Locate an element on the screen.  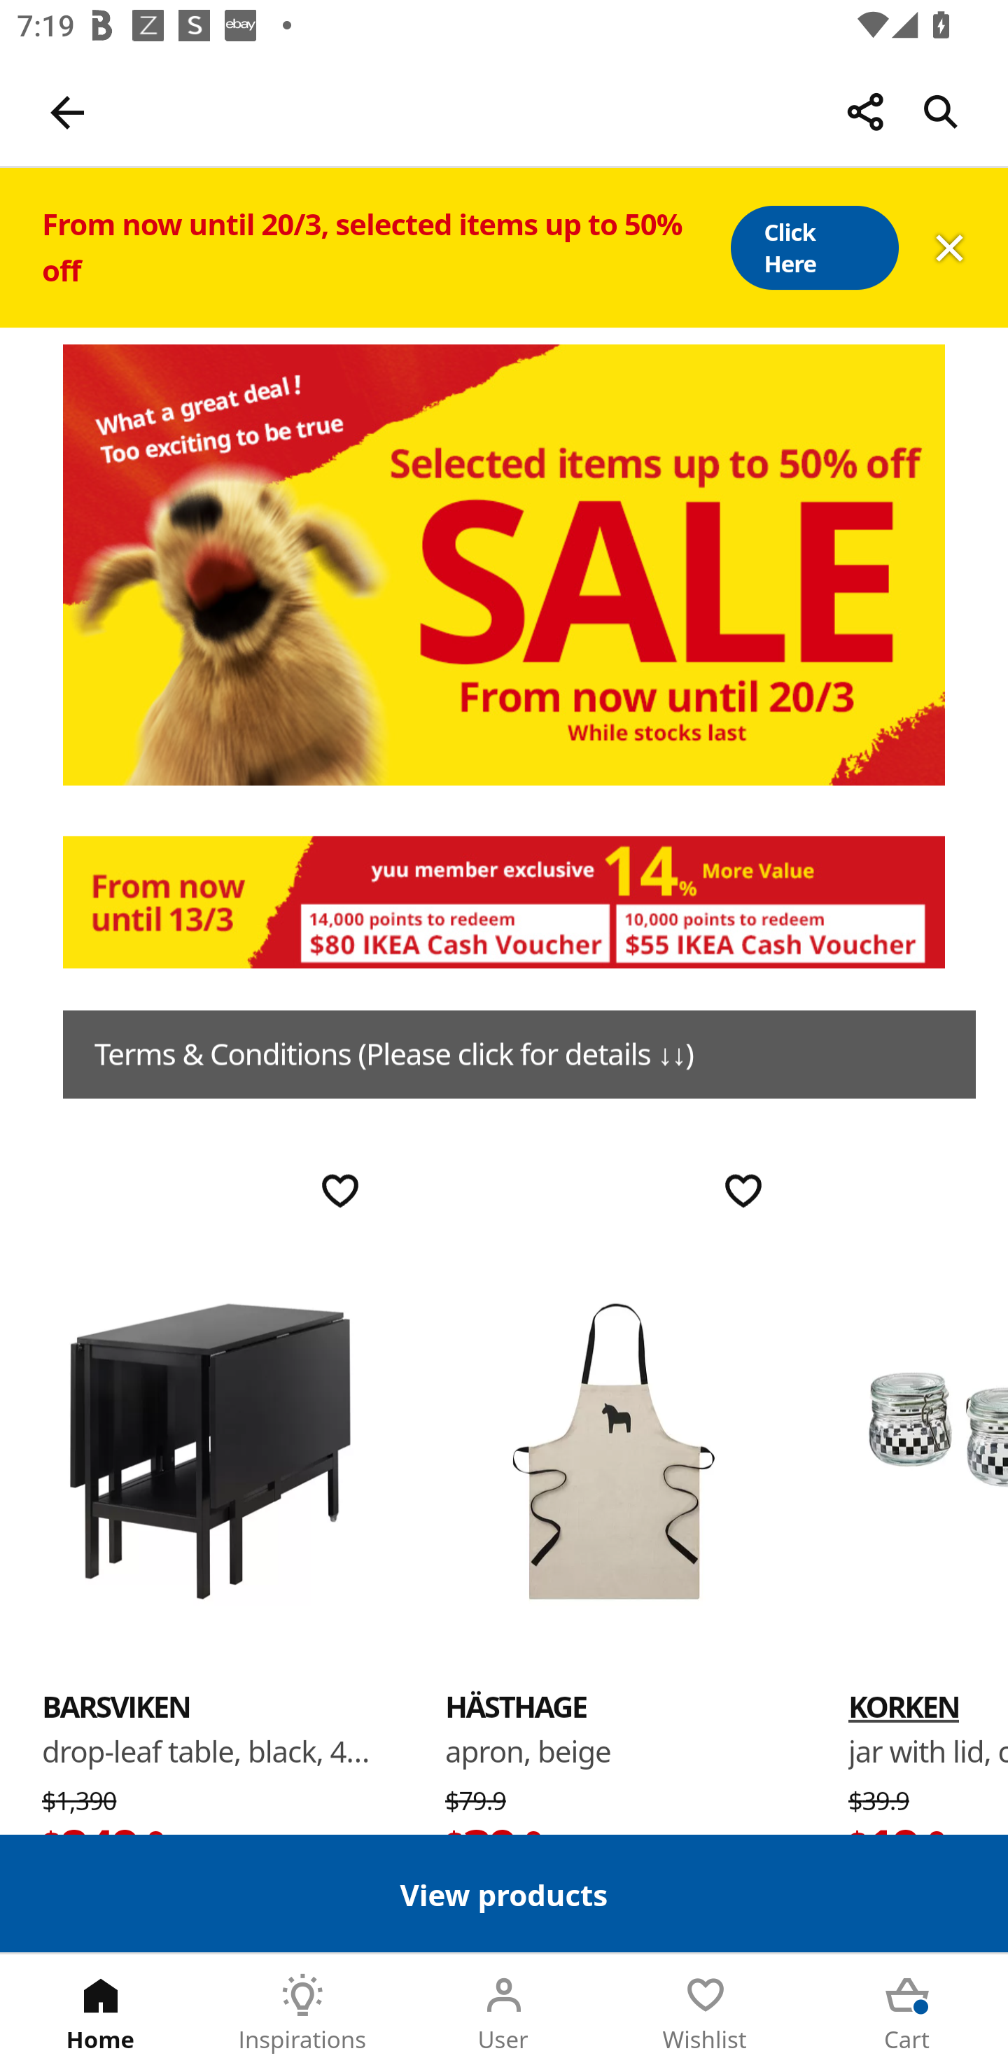
Home
Tab 1 of 5 is located at coordinates (101, 2013).